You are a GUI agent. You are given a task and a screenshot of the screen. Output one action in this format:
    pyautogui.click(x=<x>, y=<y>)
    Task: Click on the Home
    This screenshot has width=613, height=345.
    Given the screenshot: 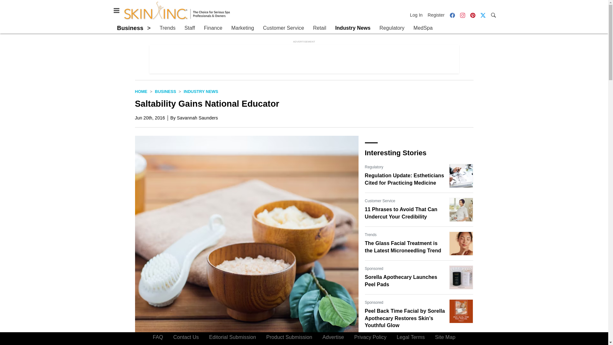 What is the action you would take?
    pyautogui.click(x=141, y=91)
    